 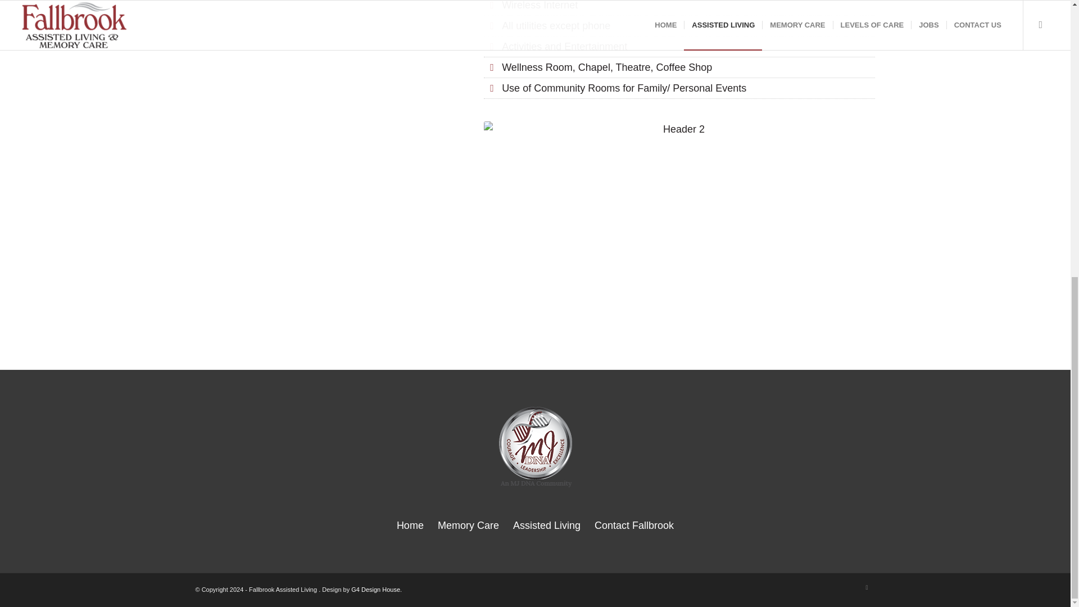 I want to click on Memory Care, so click(x=468, y=525).